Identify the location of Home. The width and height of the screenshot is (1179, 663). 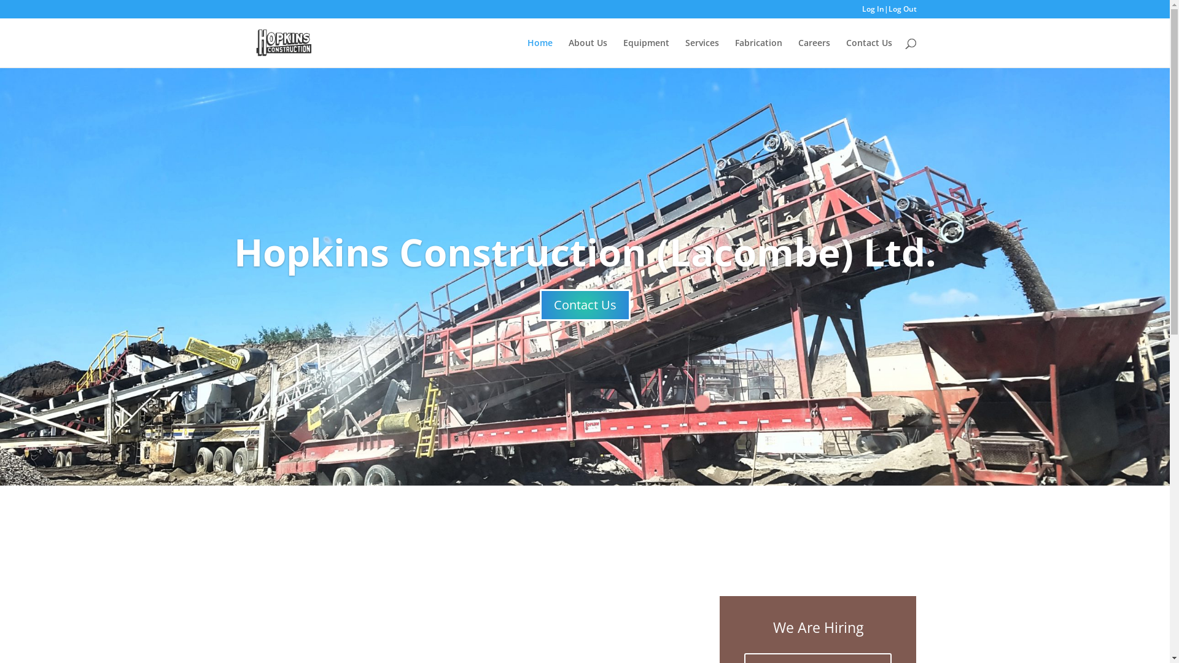
(539, 53).